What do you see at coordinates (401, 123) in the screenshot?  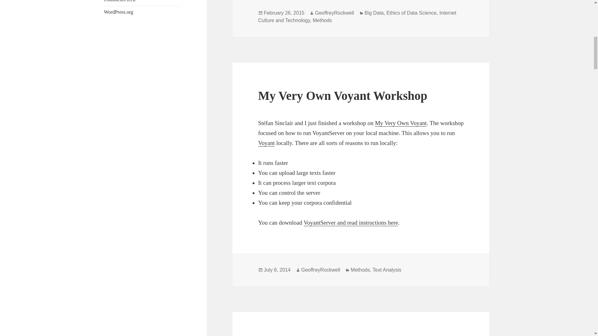 I see `My Very Own Voyant` at bounding box center [401, 123].